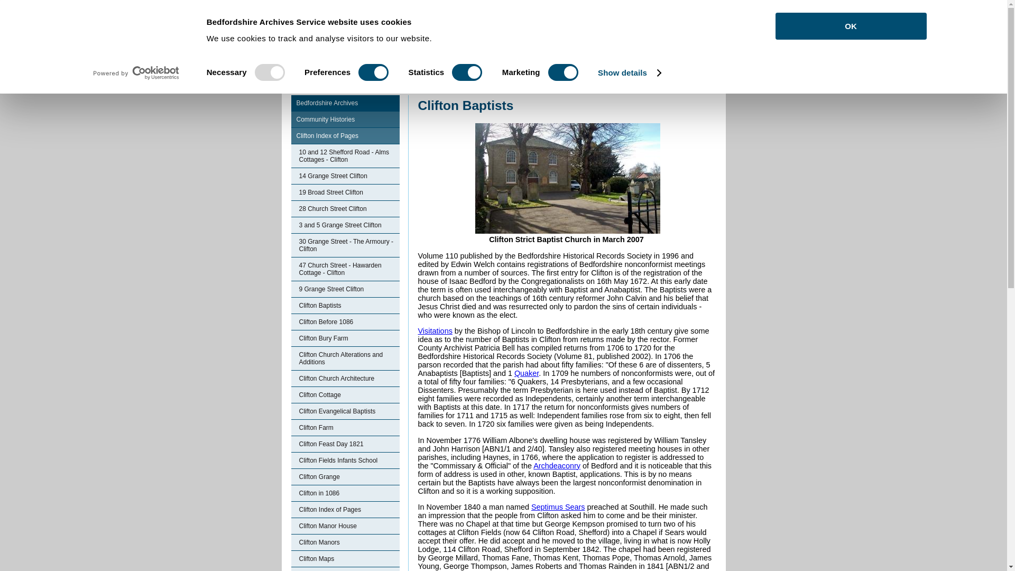  Describe the element at coordinates (331, 16) in the screenshot. I see `Cookies` at that location.